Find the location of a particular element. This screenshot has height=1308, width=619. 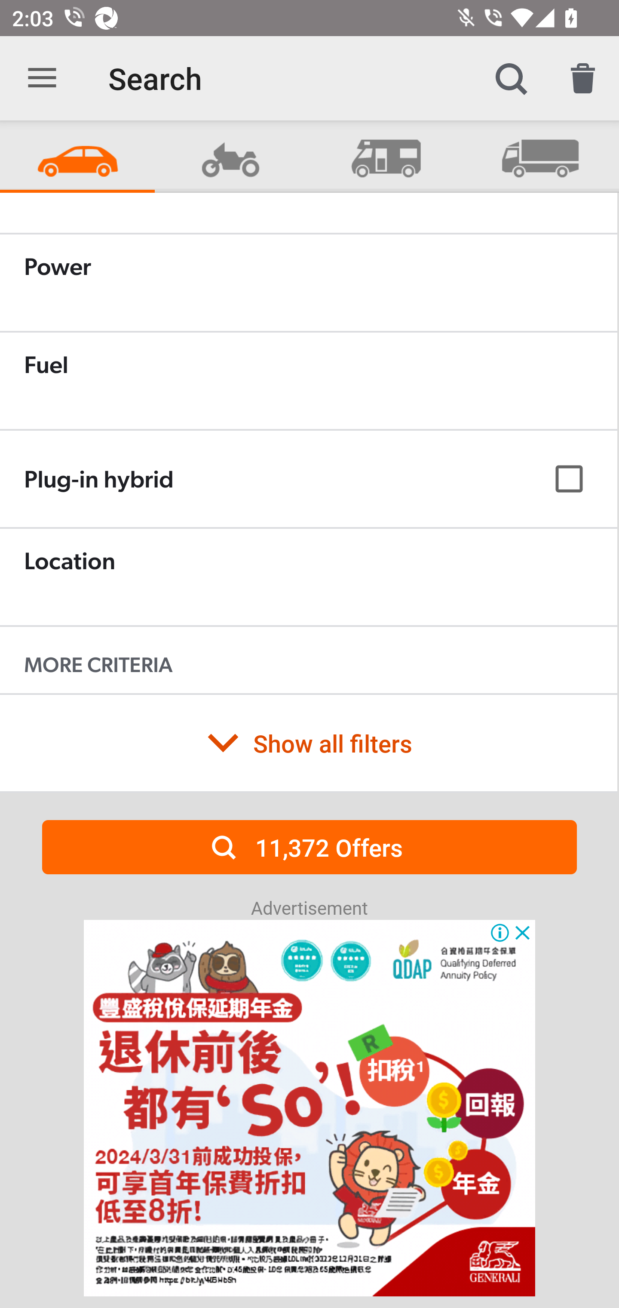

Plug-in hybrid is located at coordinates (309, 478).